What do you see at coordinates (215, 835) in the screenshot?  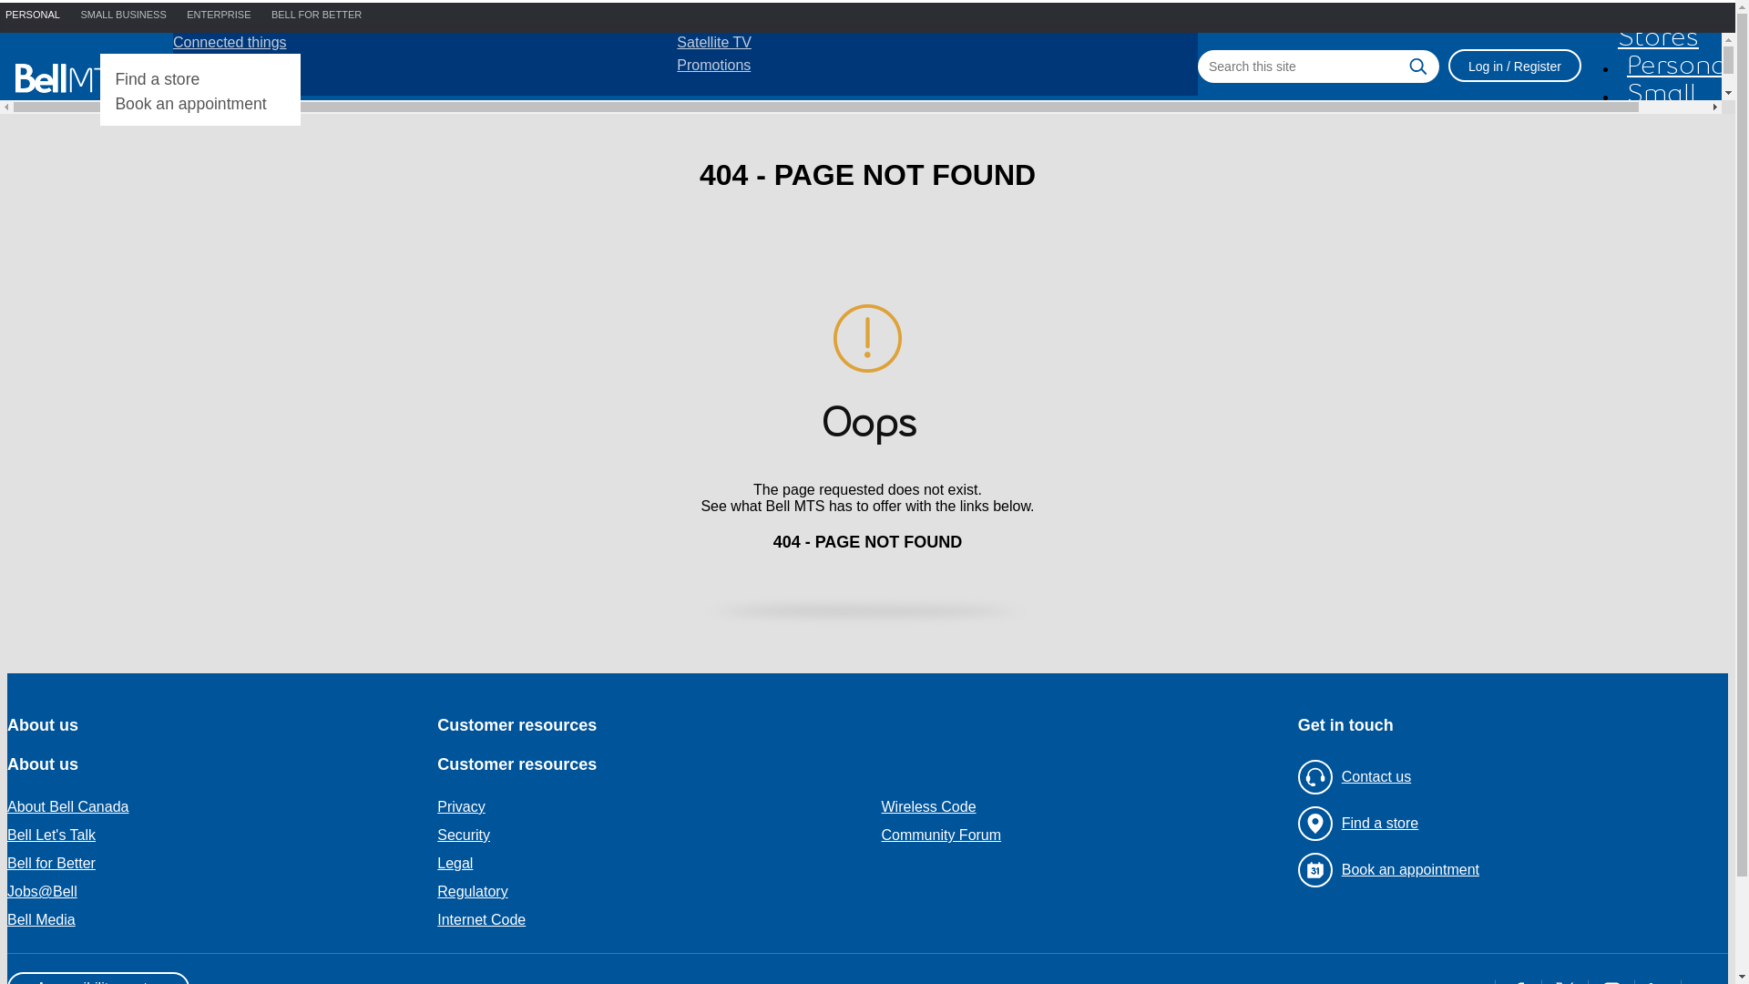 I see `Bell Let's Talk` at bounding box center [215, 835].